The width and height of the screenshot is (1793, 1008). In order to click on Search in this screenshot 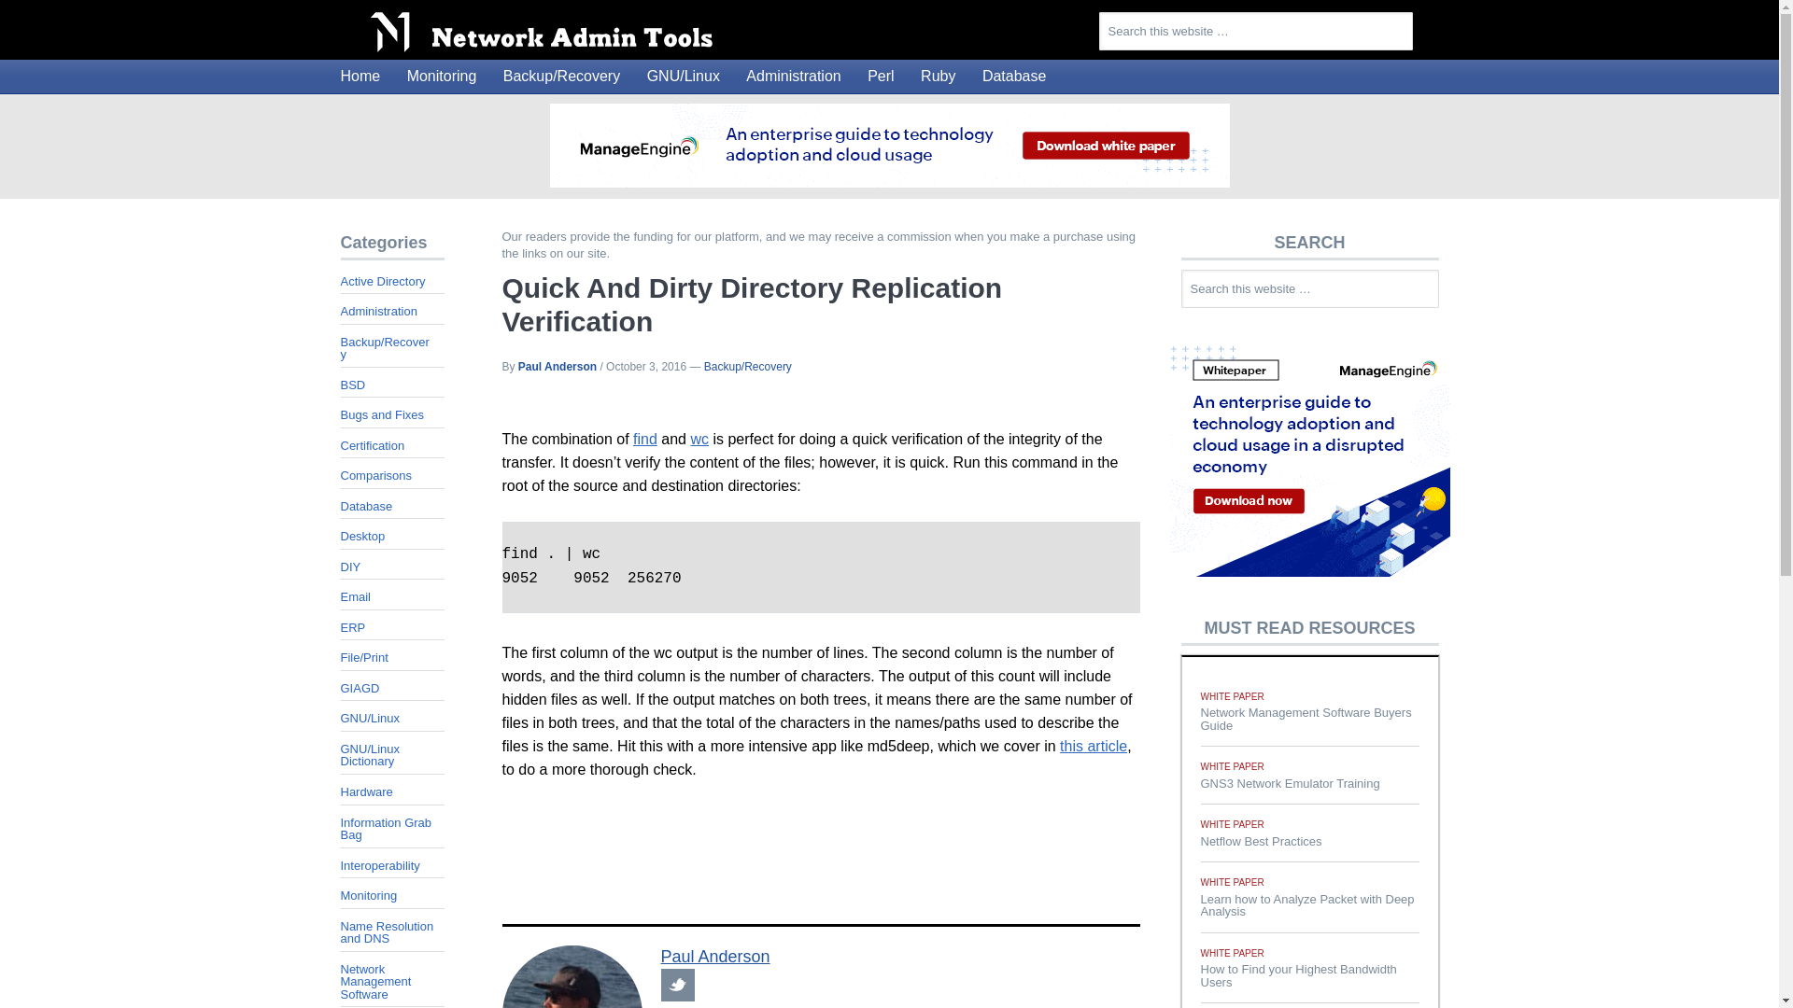, I will do `click(1449, 281)`.